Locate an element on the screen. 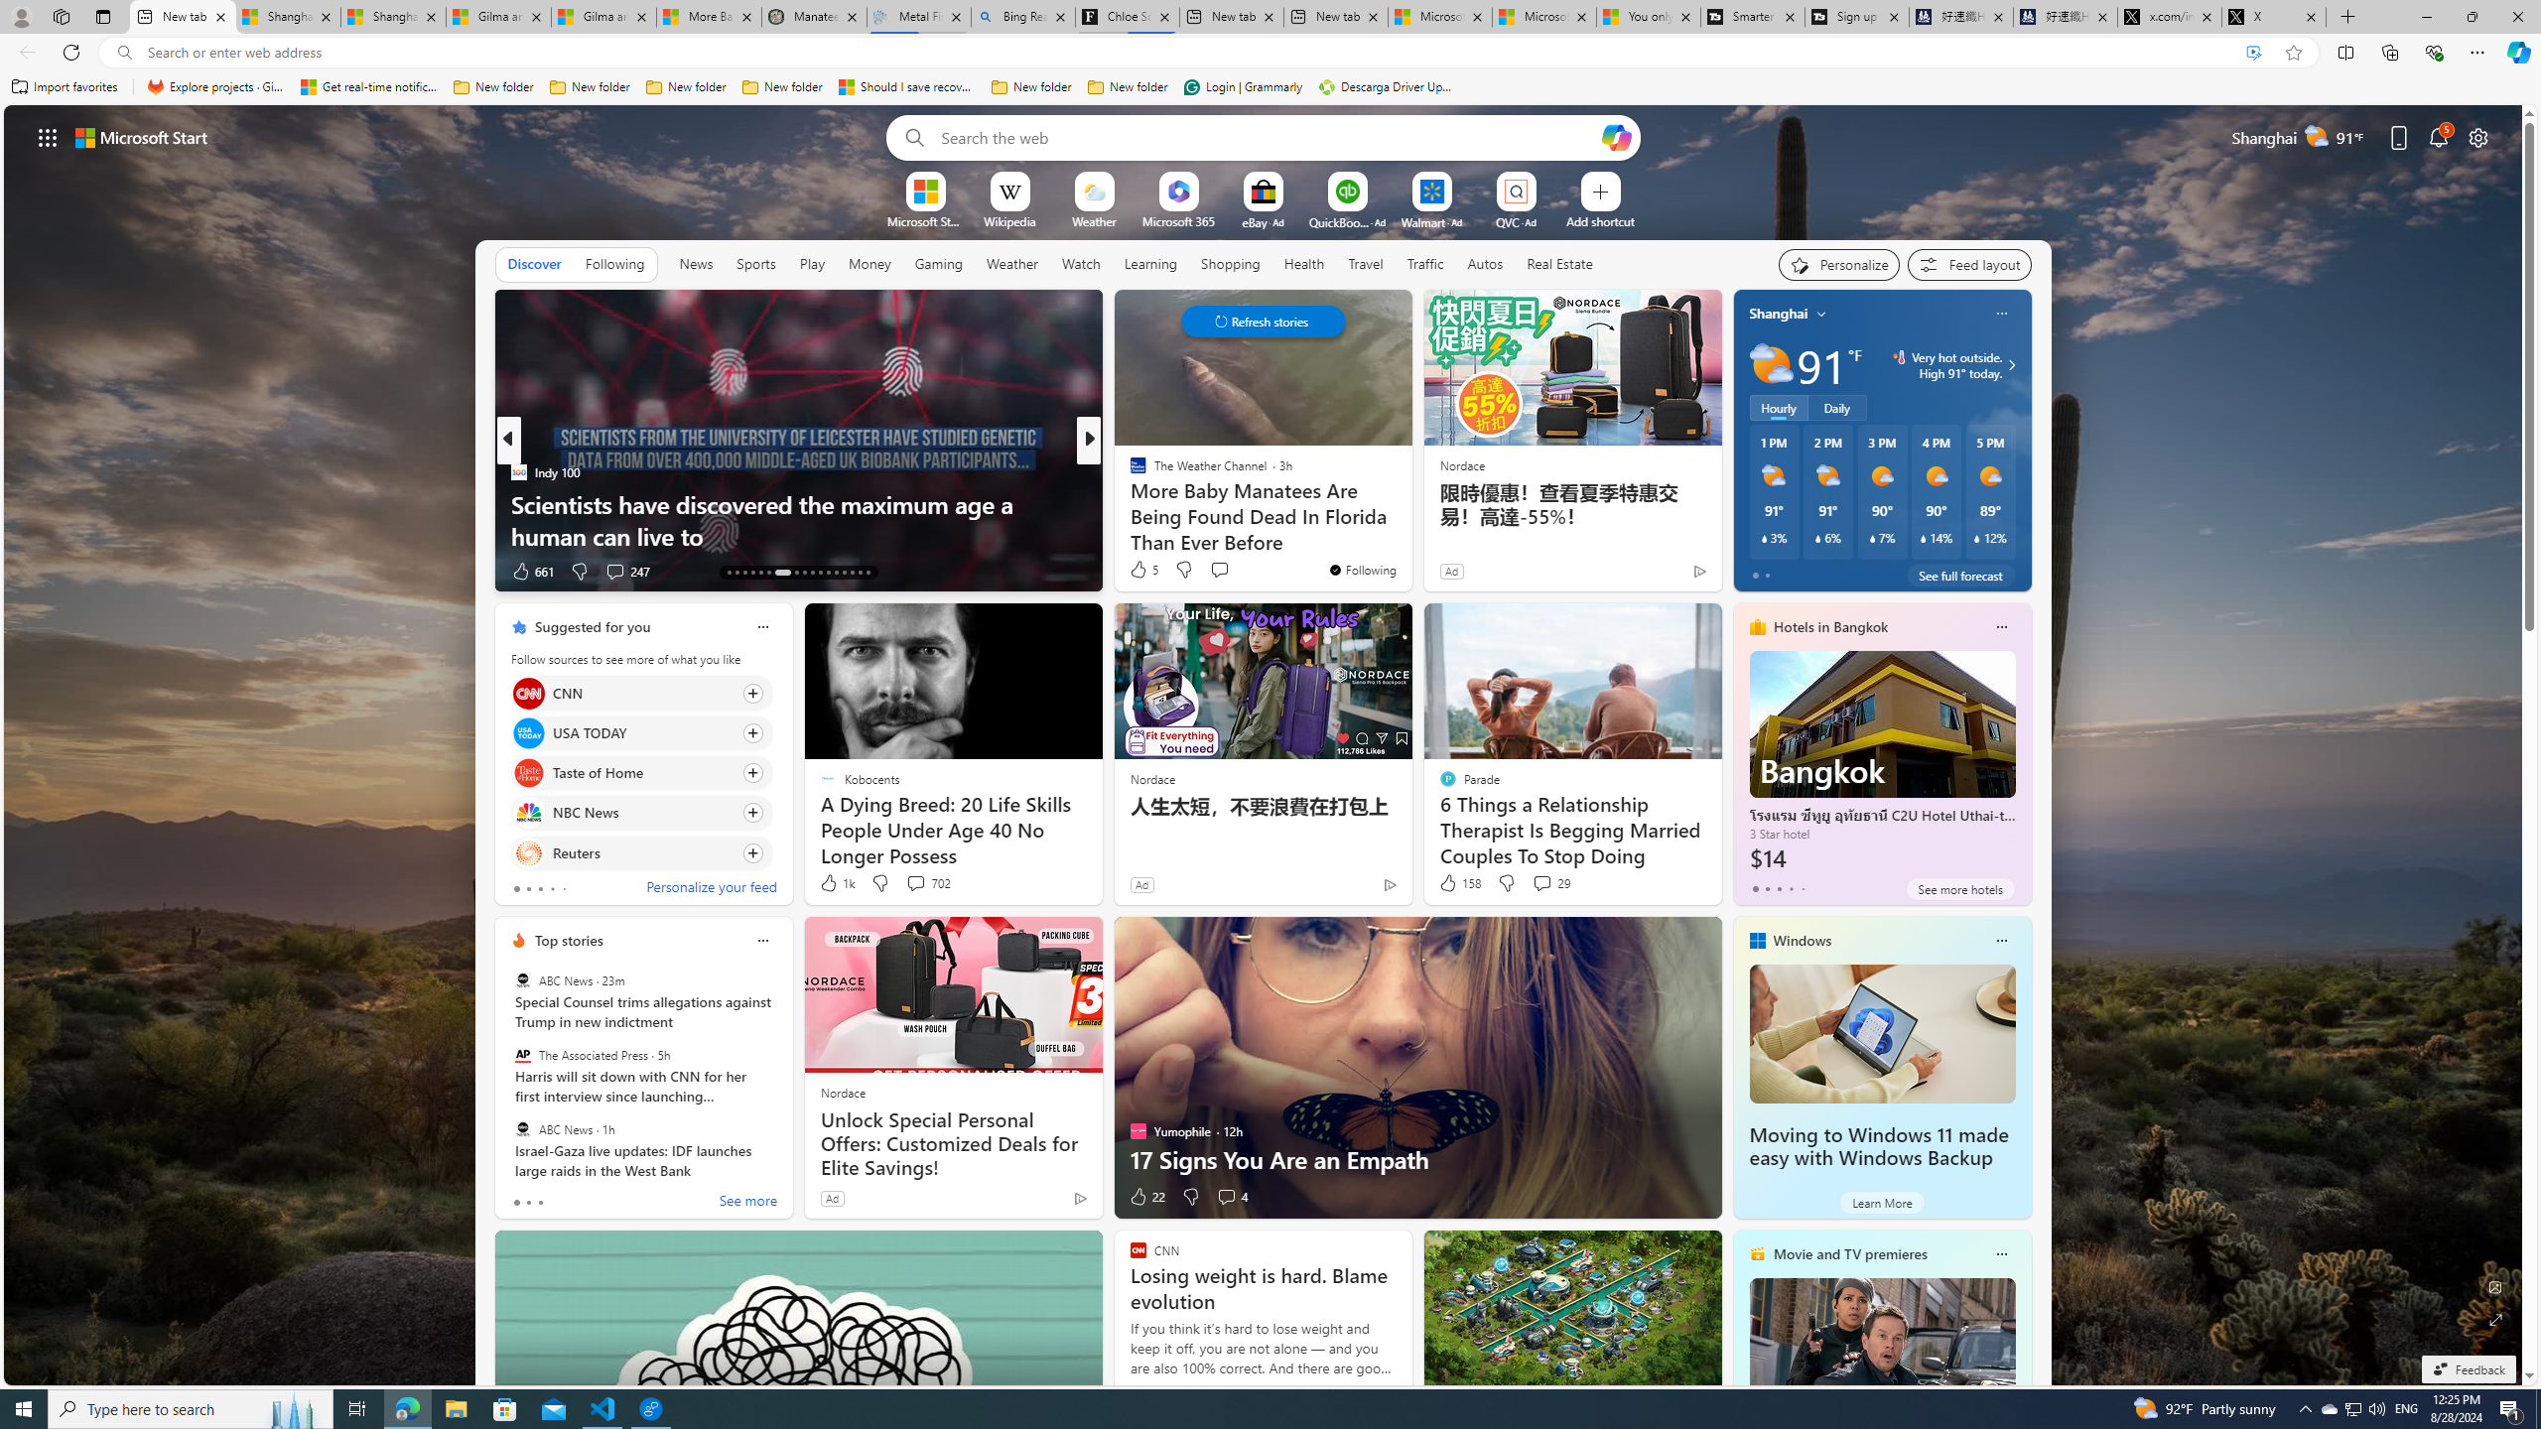 The image size is (2541, 1429). View comments 2 Comment is located at coordinates (1225, 572).